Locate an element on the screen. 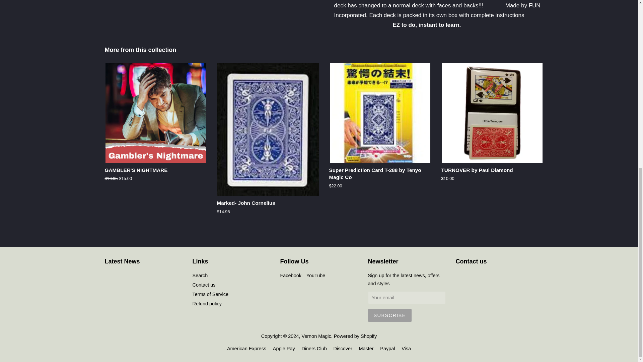 The image size is (643, 362). Latest News is located at coordinates (122, 261).